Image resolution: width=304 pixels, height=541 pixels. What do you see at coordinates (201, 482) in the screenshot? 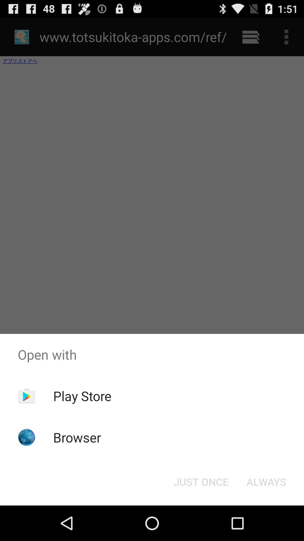
I see `turn off the icon at the bottom` at bounding box center [201, 482].